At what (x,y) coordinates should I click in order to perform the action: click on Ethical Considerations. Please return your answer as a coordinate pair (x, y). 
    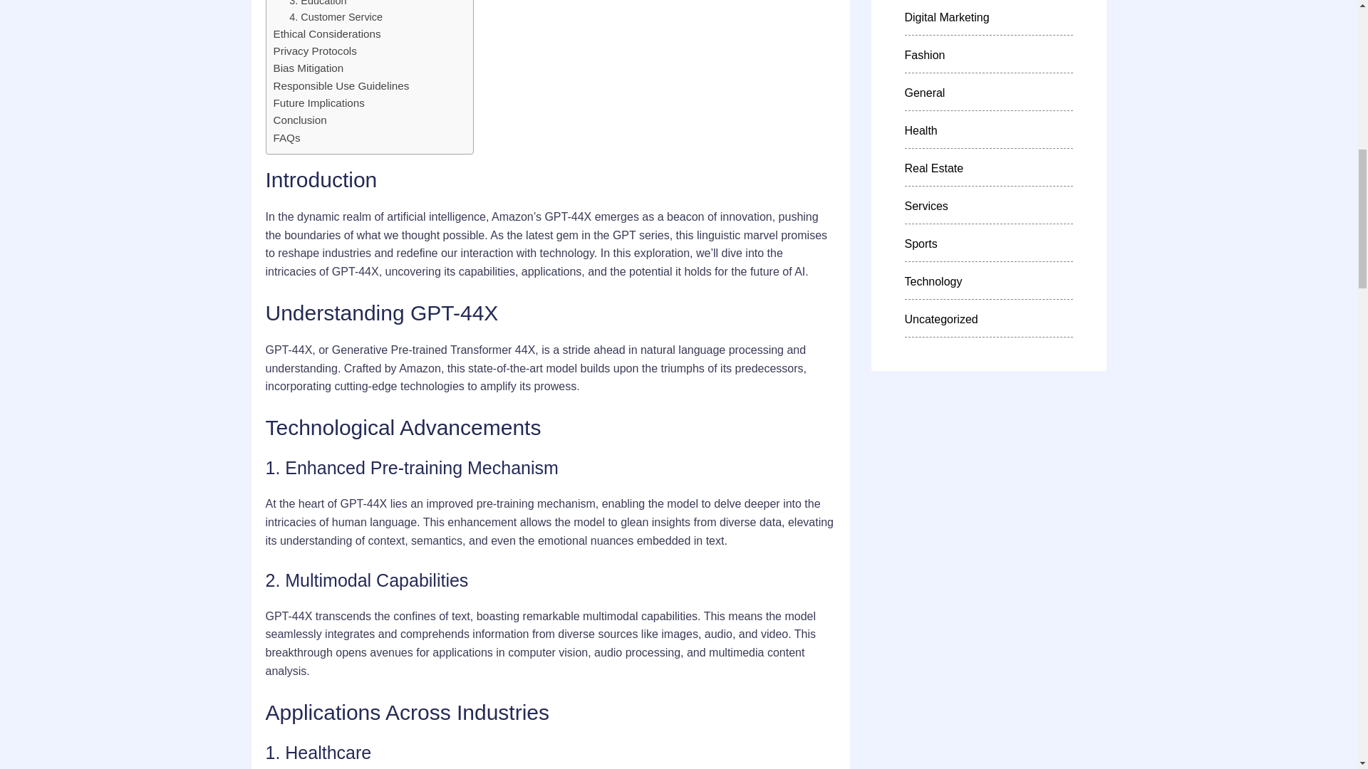
    Looking at the image, I should click on (328, 34).